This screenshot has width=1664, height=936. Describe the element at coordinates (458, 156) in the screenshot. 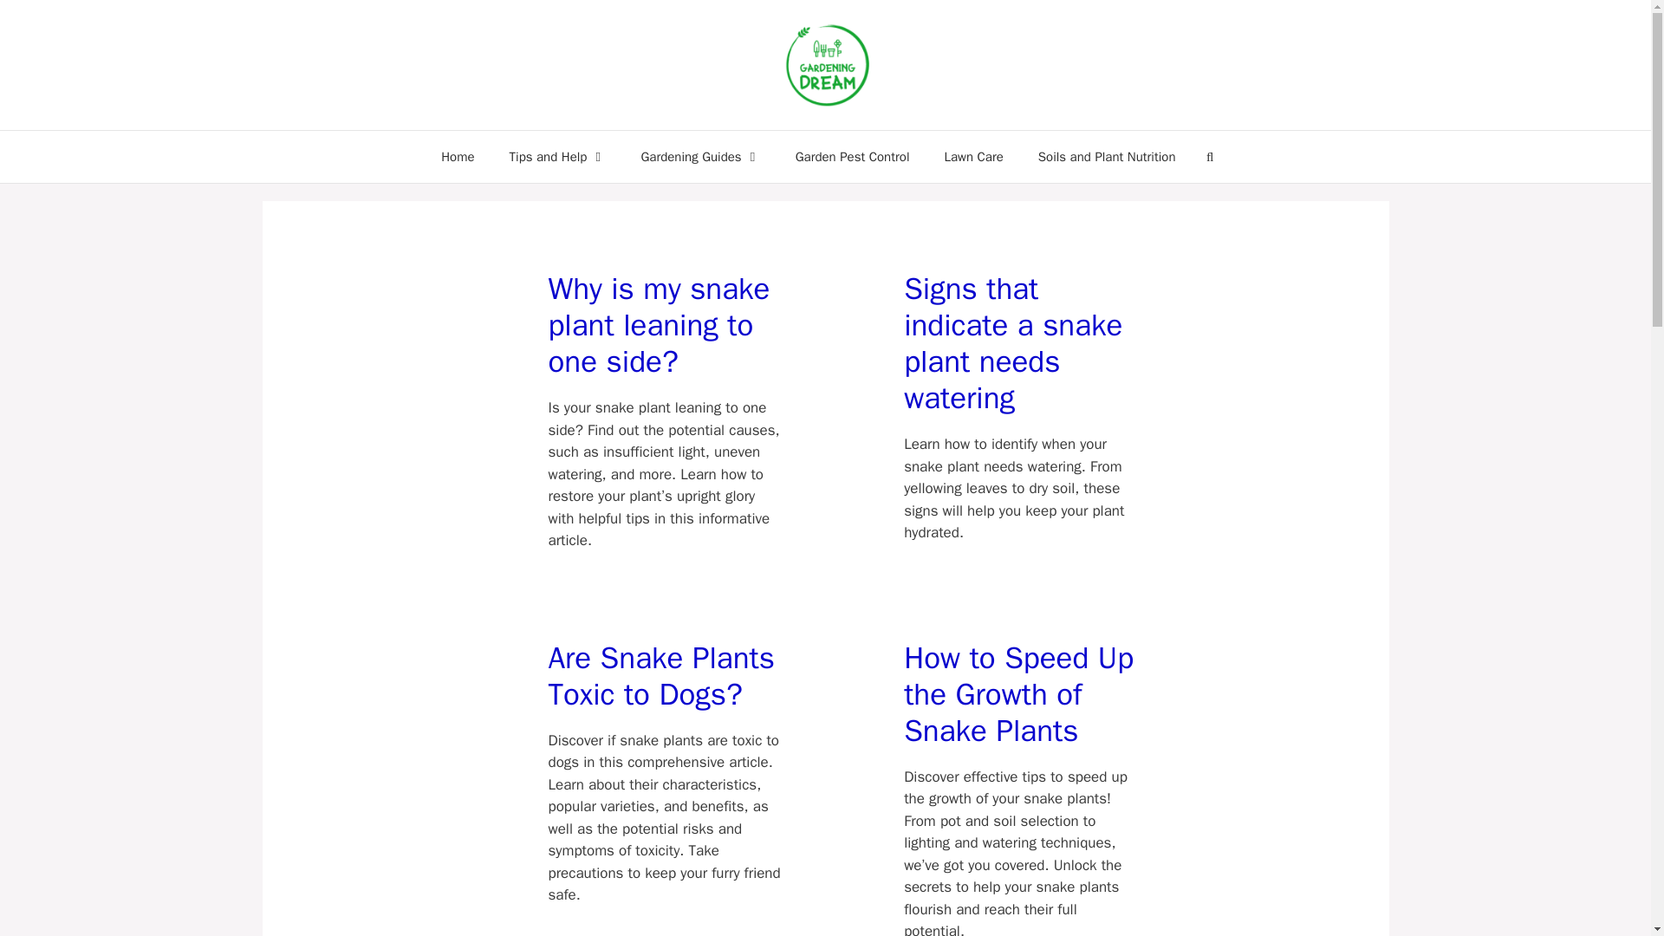

I see `Home` at that location.